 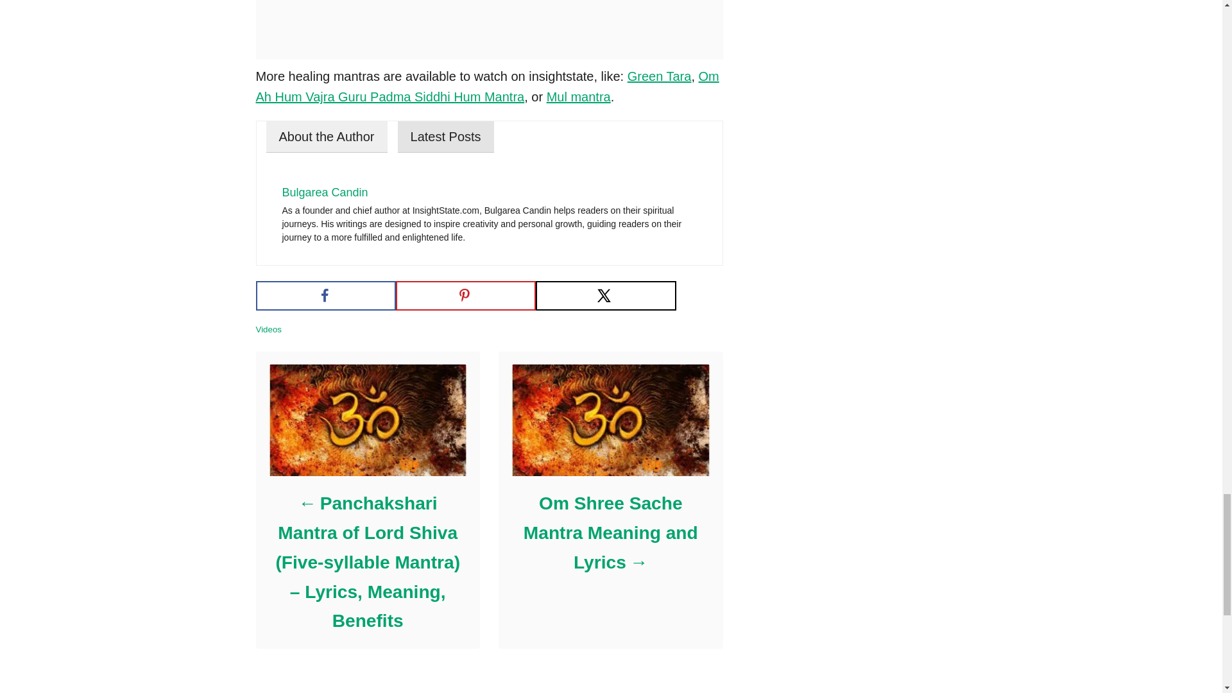 I want to click on Om Ah Hum Vajra Guru Padma Siddhi Hum Mantra, so click(x=486, y=87).